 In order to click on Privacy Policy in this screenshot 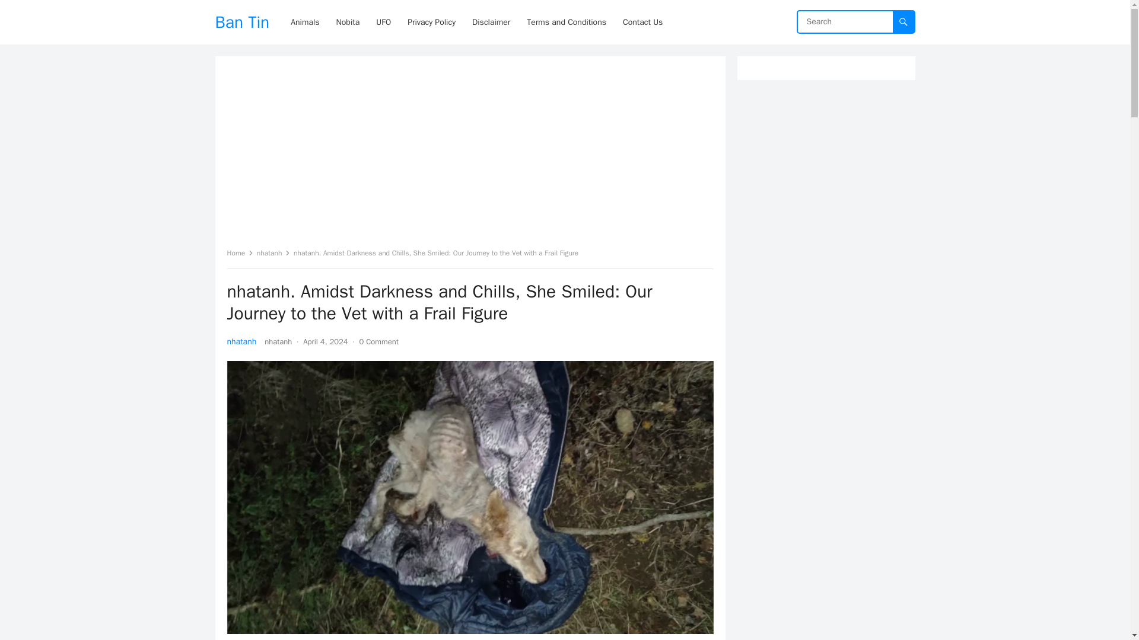, I will do `click(431, 22)`.